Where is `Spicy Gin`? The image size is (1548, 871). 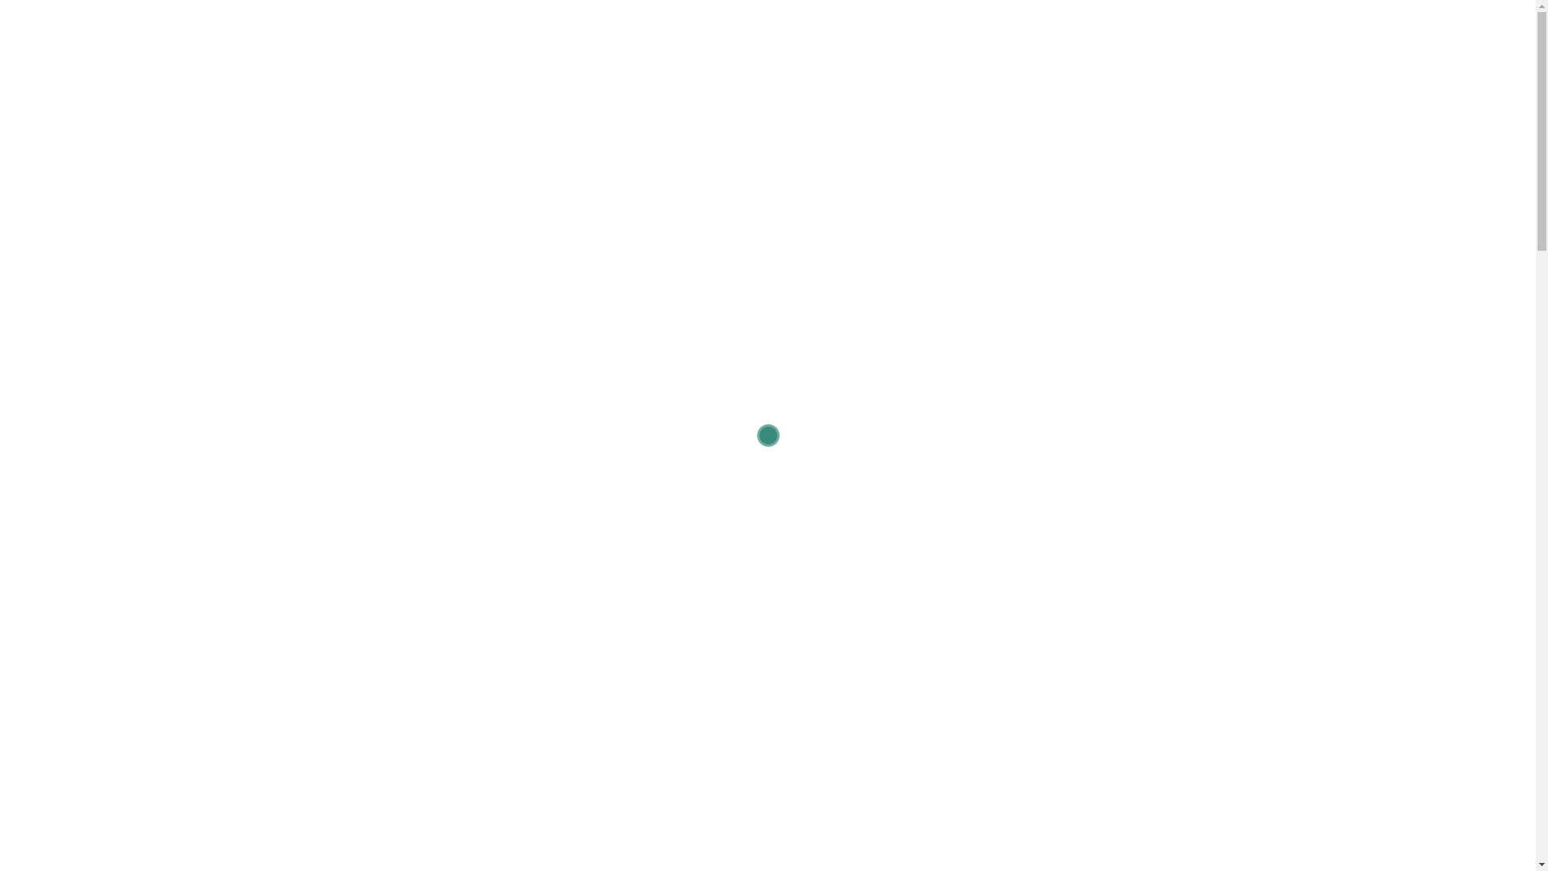
Spicy Gin is located at coordinates (646, 510).